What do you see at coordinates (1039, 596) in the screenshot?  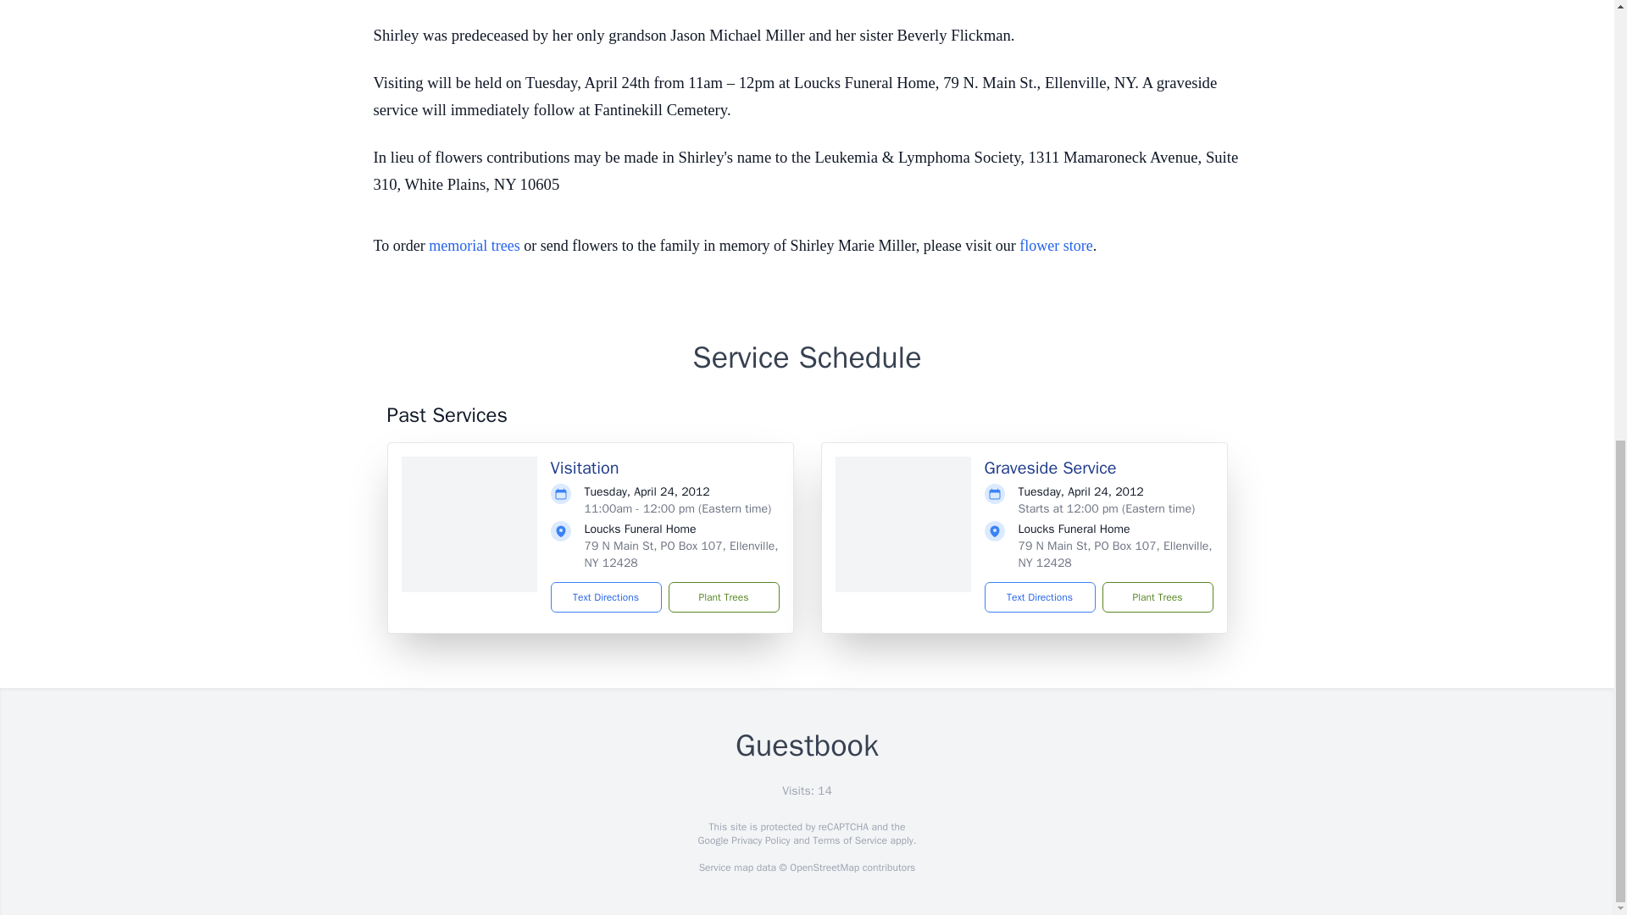 I see `Text Directions` at bounding box center [1039, 596].